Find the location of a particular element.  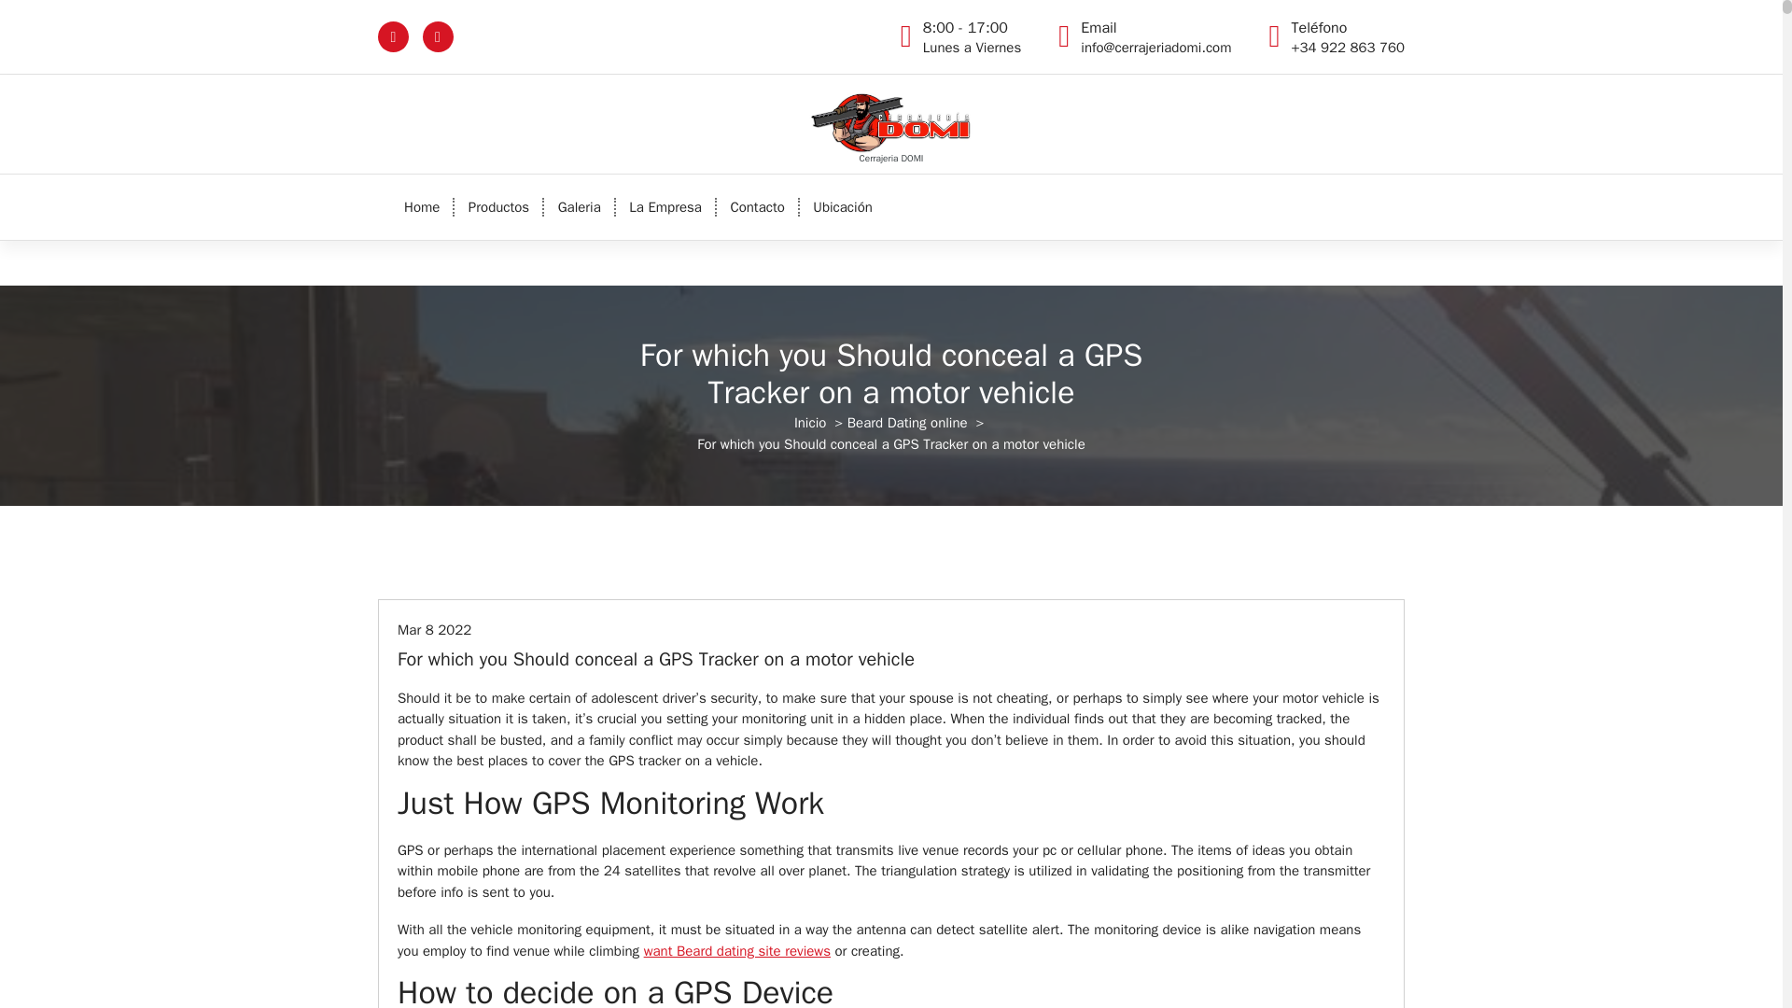

La Empresa is located at coordinates (665, 207).